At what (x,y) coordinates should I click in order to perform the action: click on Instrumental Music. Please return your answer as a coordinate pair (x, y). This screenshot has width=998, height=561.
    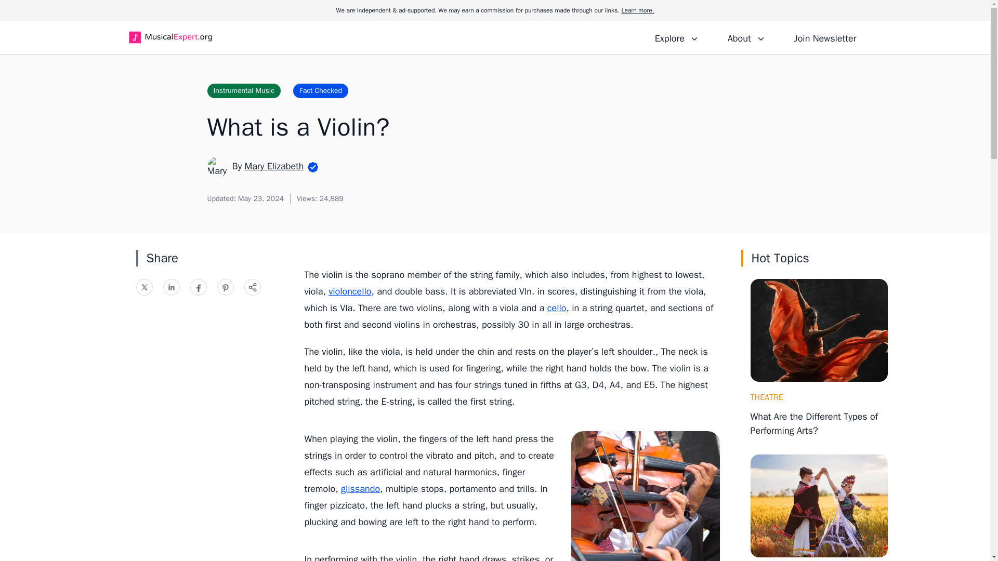
    Looking at the image, I should click on (243, 90).